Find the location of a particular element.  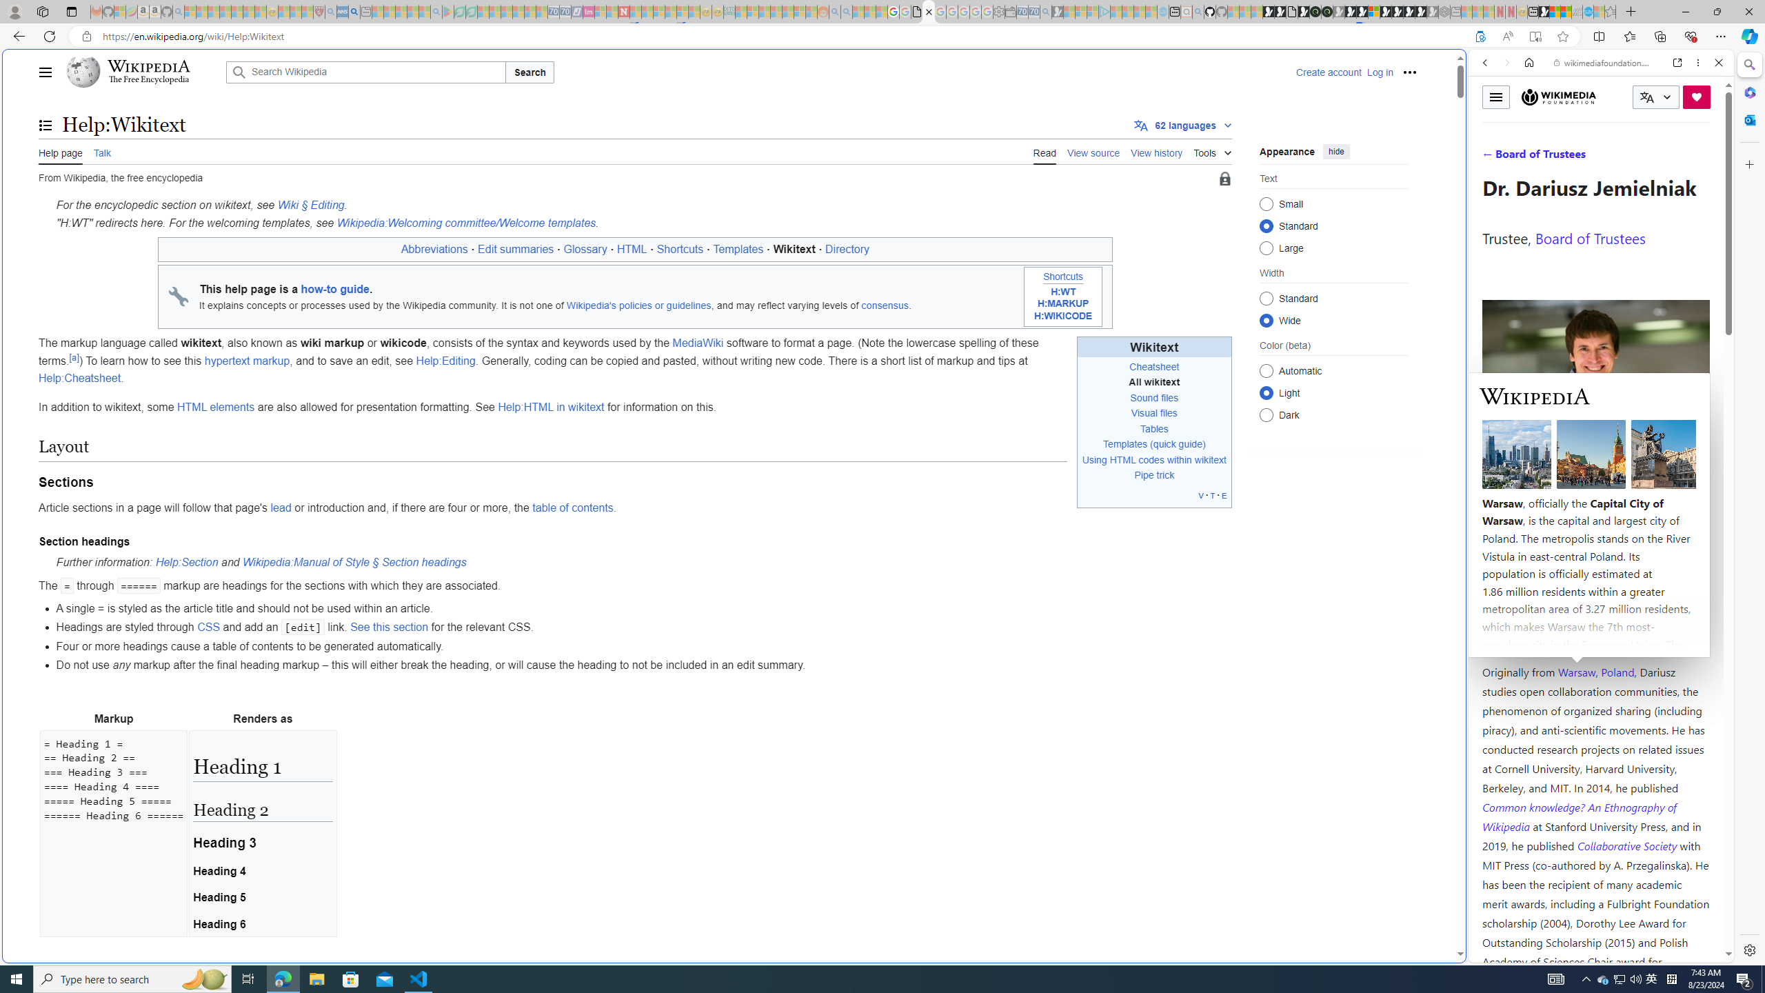

Services - Maintenance | Sky Blue Bikes - Sky Blue Bikes is located at coordinates (1587, 12).